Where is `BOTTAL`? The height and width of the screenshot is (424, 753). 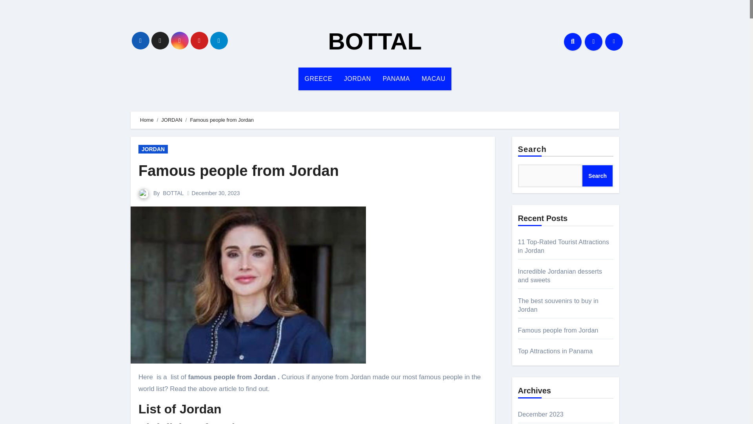 BOTTAL is located at coordinates (173, 193).